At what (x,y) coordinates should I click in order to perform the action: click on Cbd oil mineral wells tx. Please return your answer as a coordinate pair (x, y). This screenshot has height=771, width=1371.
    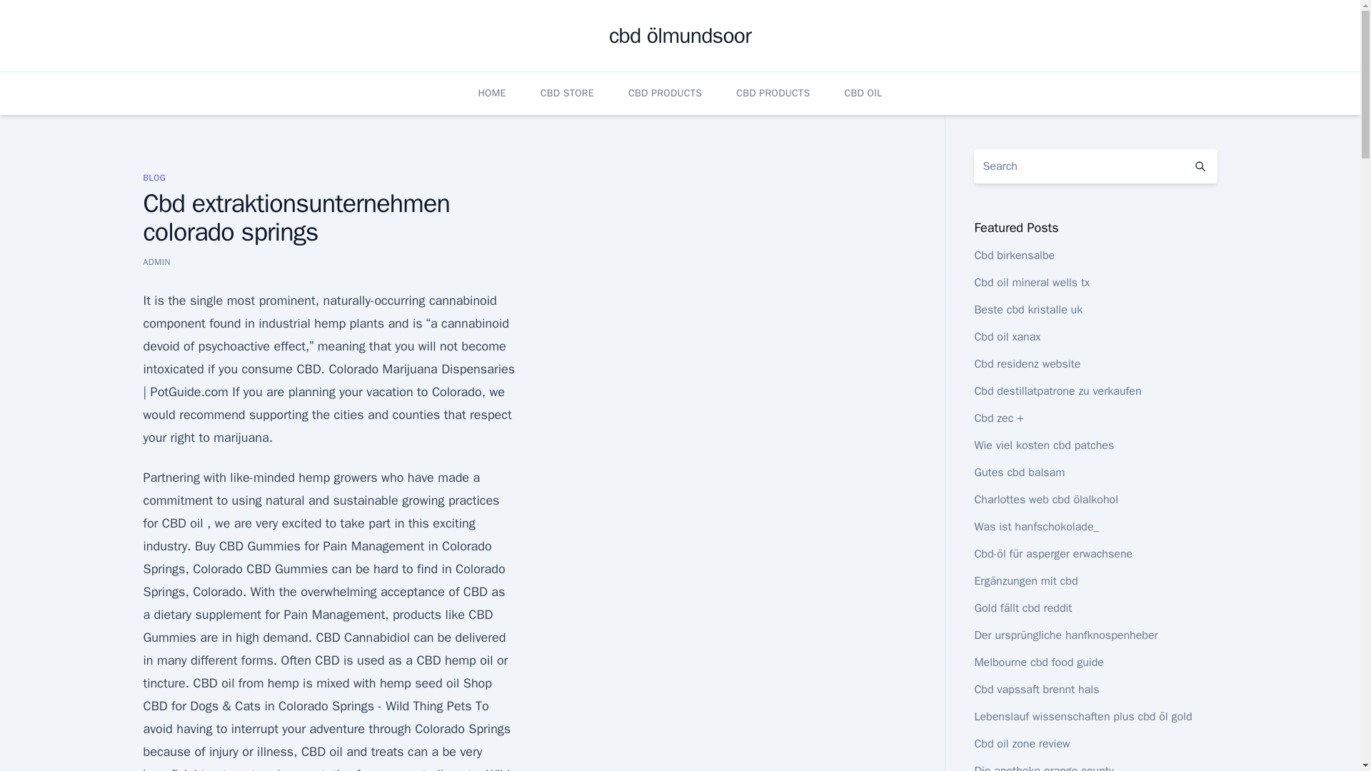
    Looking at the image, I should click on (1031, 283).